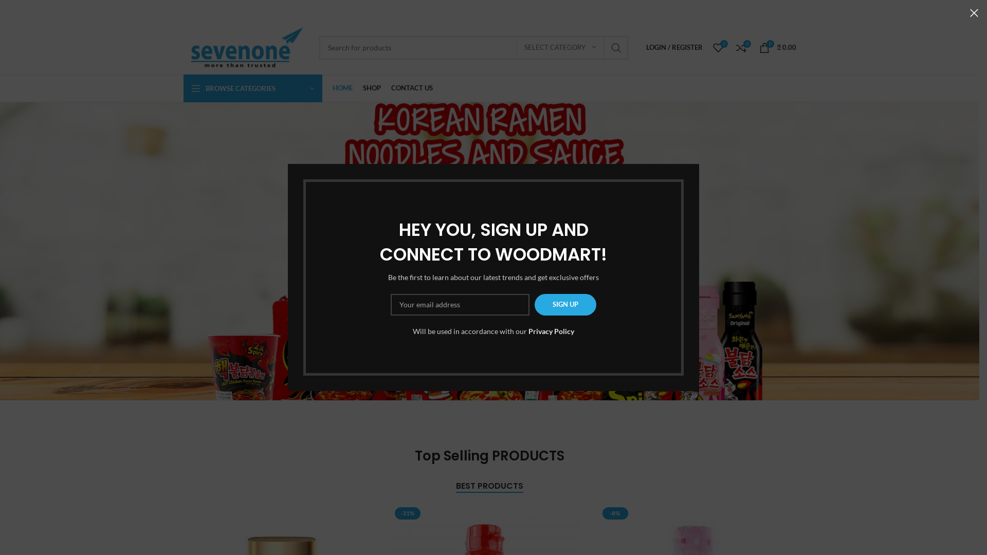  What do you see at coordinates (473, 48) in the screenshot?
I see `Search for products` at bounding box center [473, 48].